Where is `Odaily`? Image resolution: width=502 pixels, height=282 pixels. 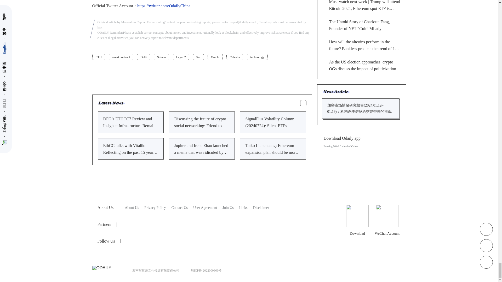 Odaily is located at coordinates (155, 208).